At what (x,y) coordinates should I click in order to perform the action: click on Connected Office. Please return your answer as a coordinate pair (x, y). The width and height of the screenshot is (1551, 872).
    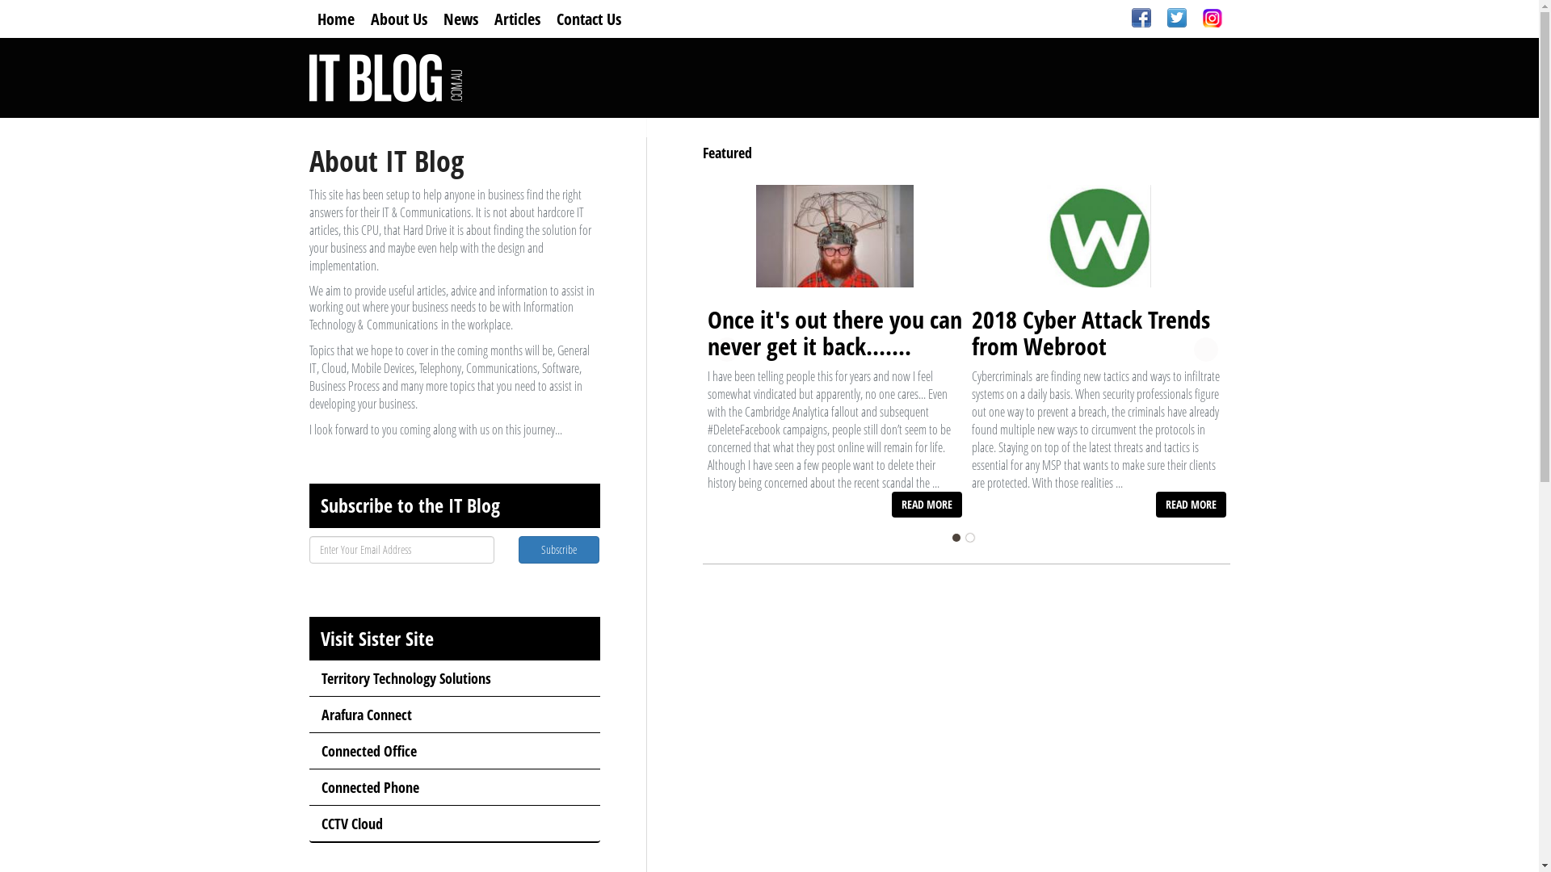
    Looking at the image, I should click on (454, 752).